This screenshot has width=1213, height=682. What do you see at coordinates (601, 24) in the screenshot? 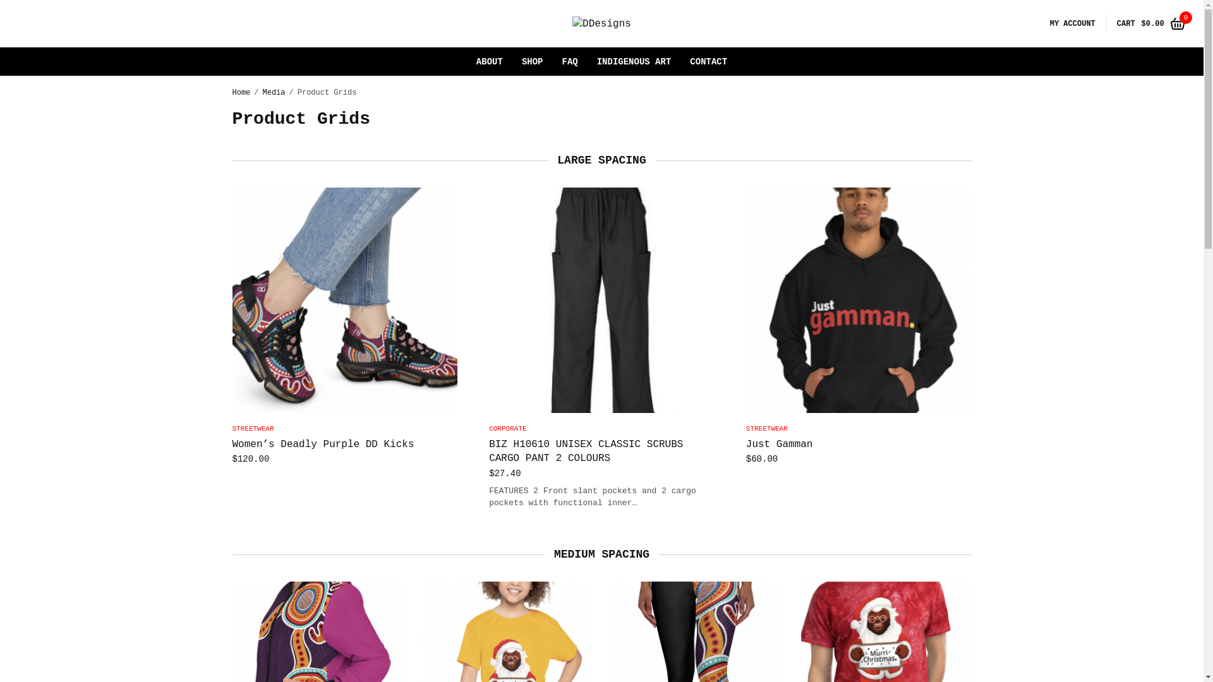
I see `DDesigns` at bounding box center [601, 24].